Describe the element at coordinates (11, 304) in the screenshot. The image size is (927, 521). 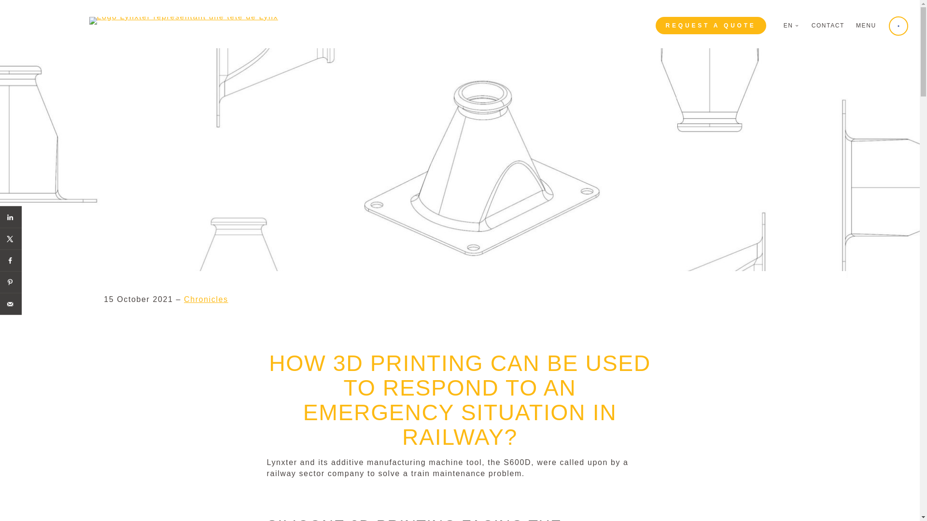
I see `Send over email` at that location.